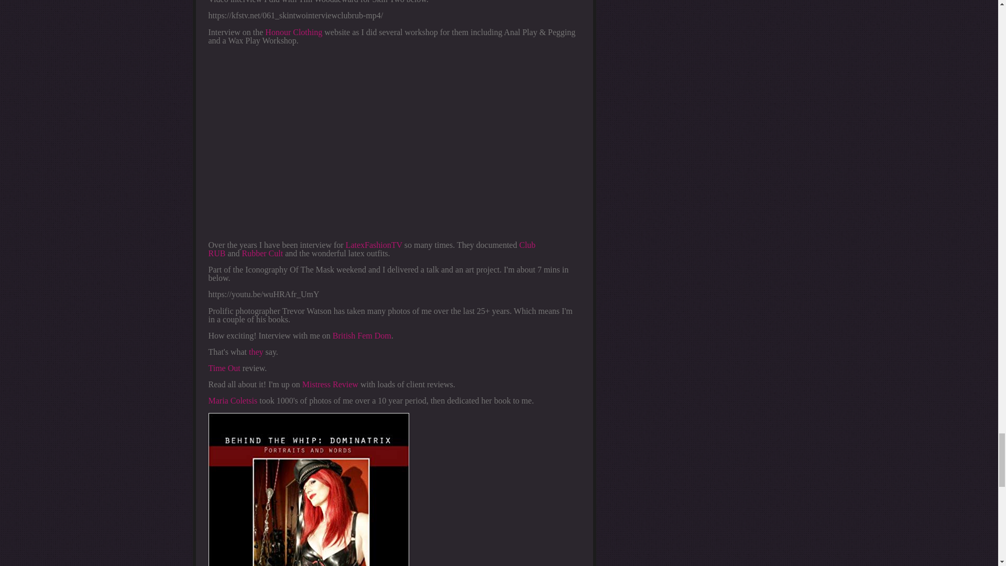 Image resolution: width=1006 pixels, height=566 pixels. Describe the element at coordinates (293, 32) in the screenshot. I see `Honour Clothing` at that location.